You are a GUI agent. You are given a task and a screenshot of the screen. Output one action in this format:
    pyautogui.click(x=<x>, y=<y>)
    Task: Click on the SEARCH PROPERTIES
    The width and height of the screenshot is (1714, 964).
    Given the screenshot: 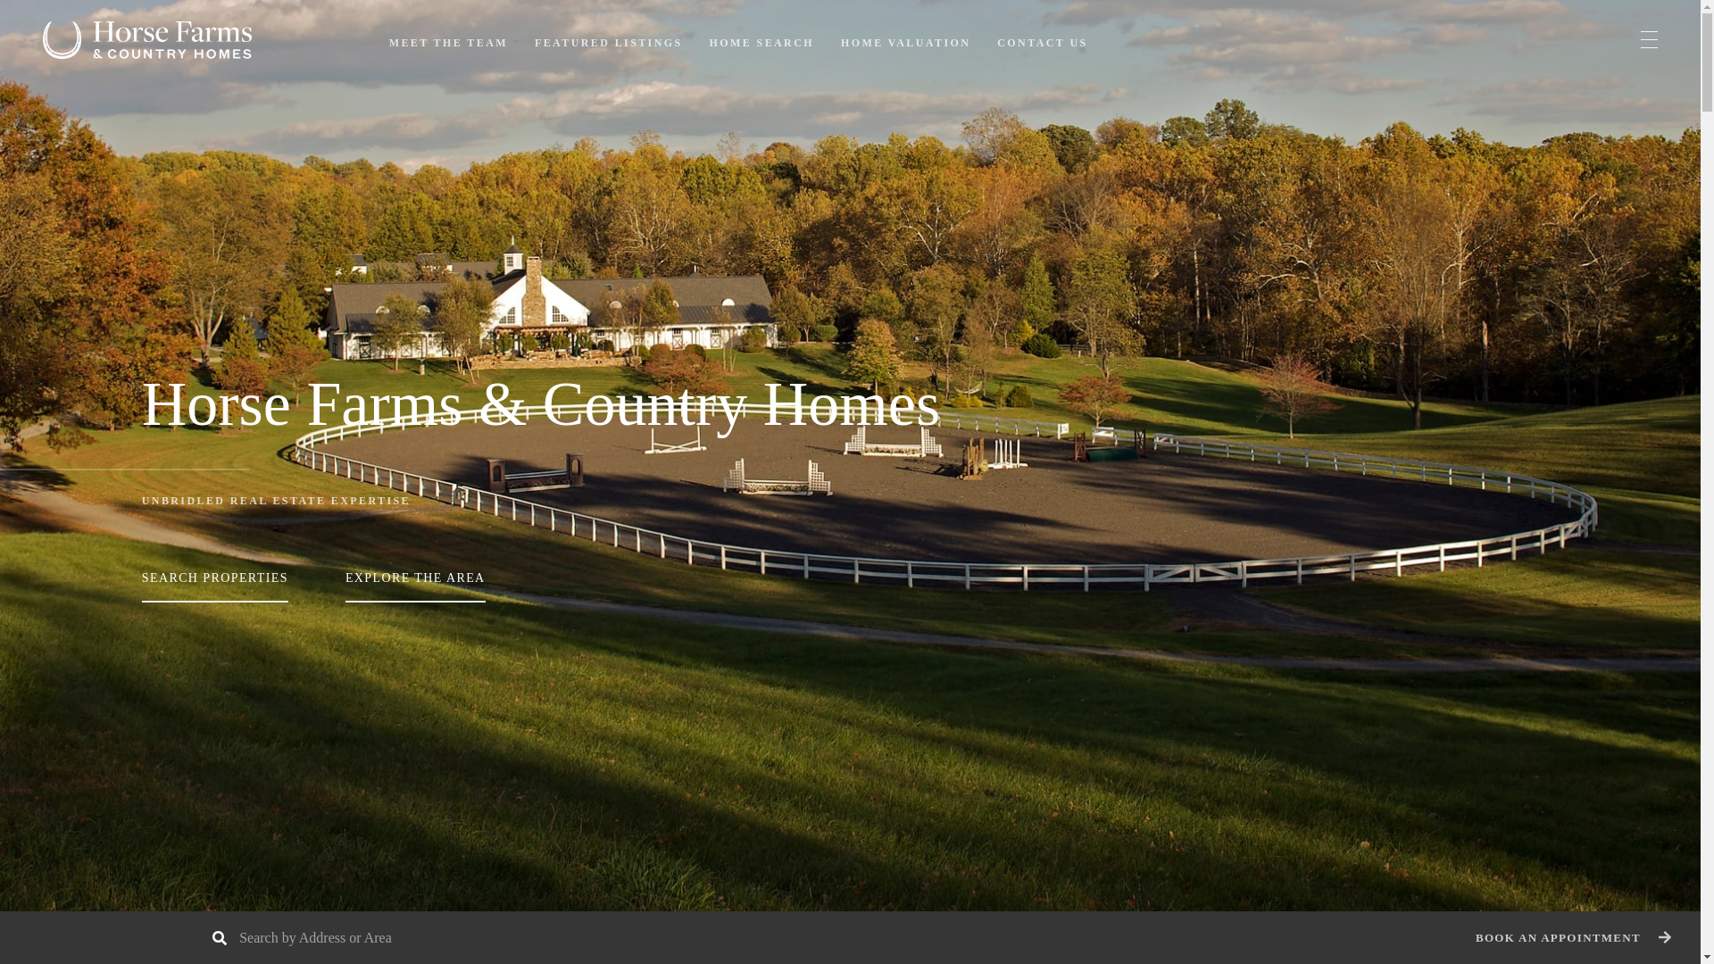 What is the action you would take?
    pyautogui.click(x=220, y=585)
    